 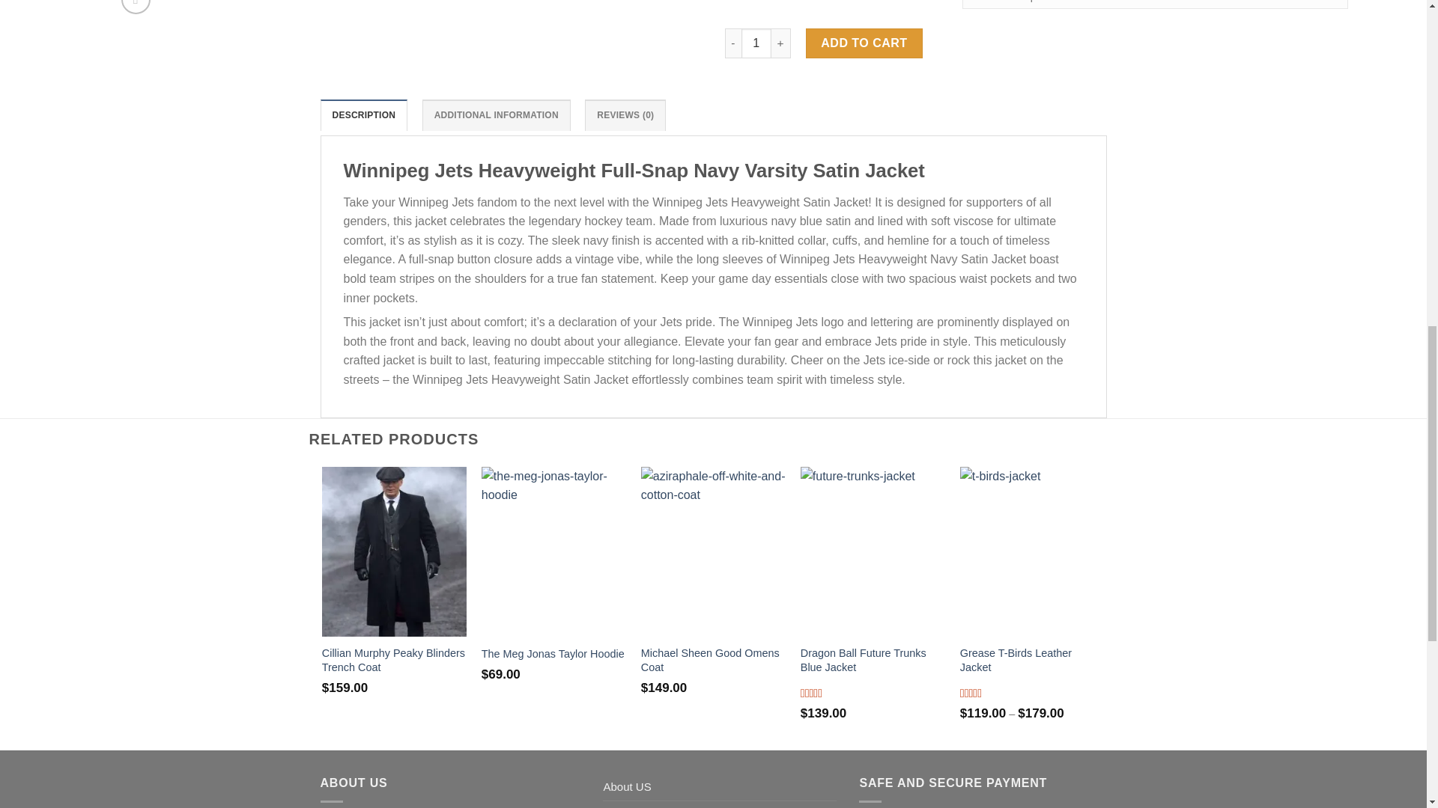 What do you see at coordinates (756, 43) in the screenshot?
I see `1` at bounding box center [756, 43].